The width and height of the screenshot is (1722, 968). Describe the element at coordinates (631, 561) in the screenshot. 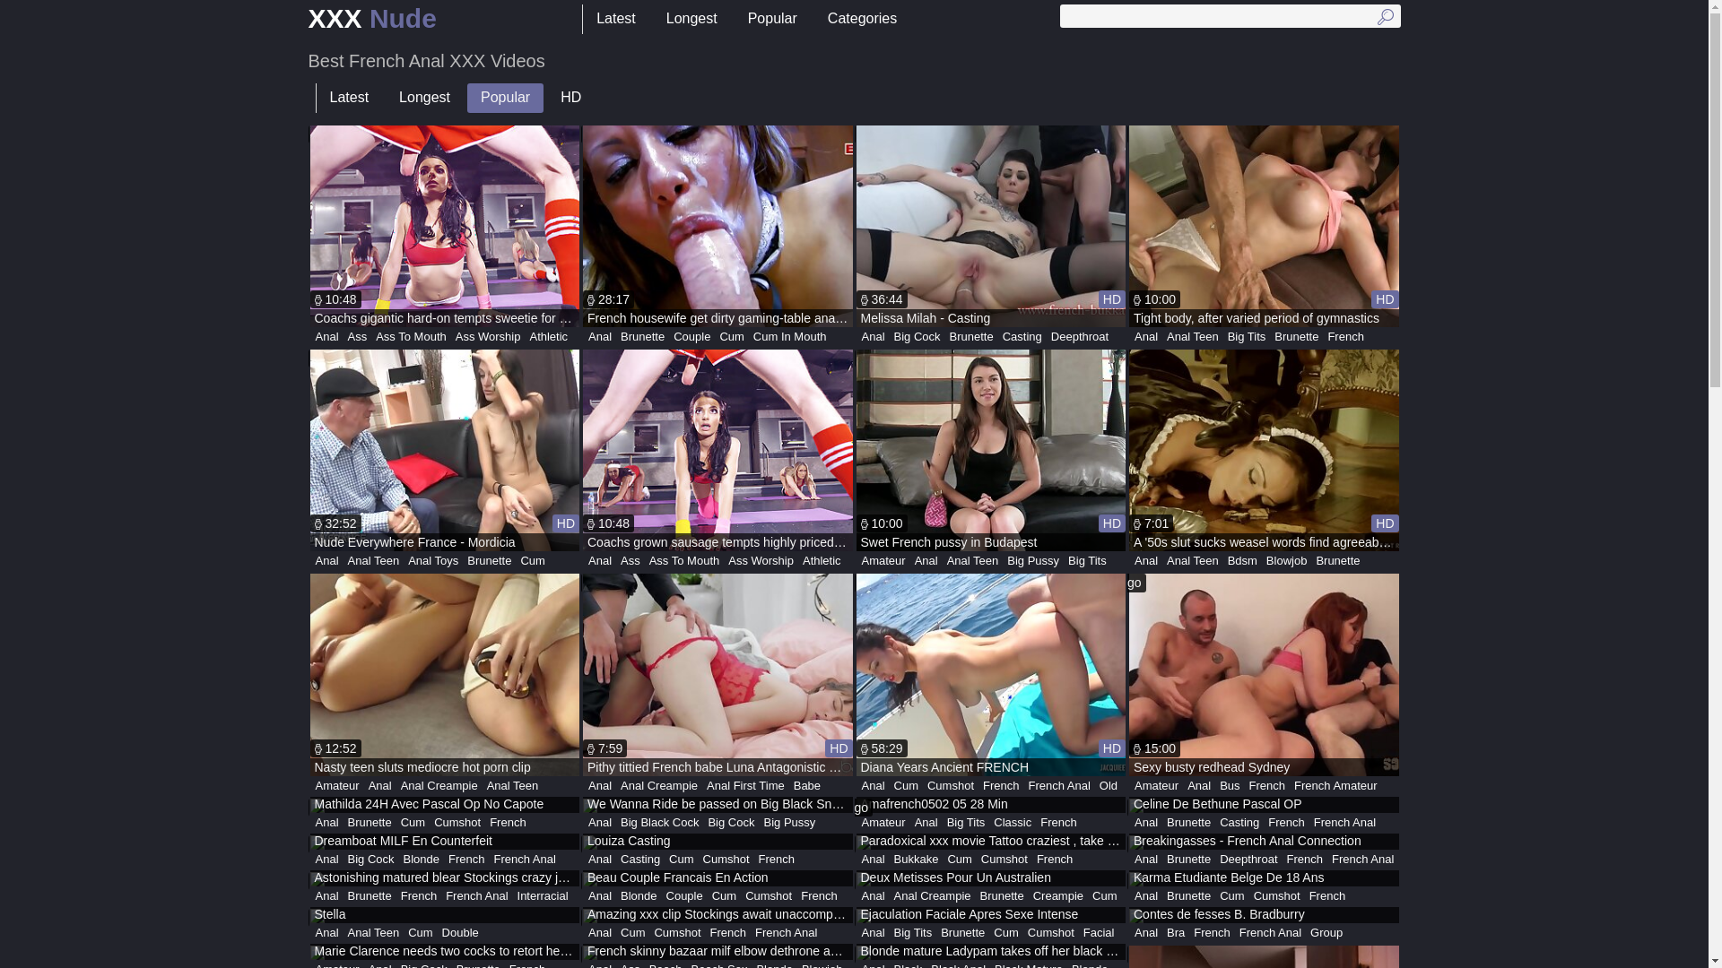

I see `Ass` at that location.